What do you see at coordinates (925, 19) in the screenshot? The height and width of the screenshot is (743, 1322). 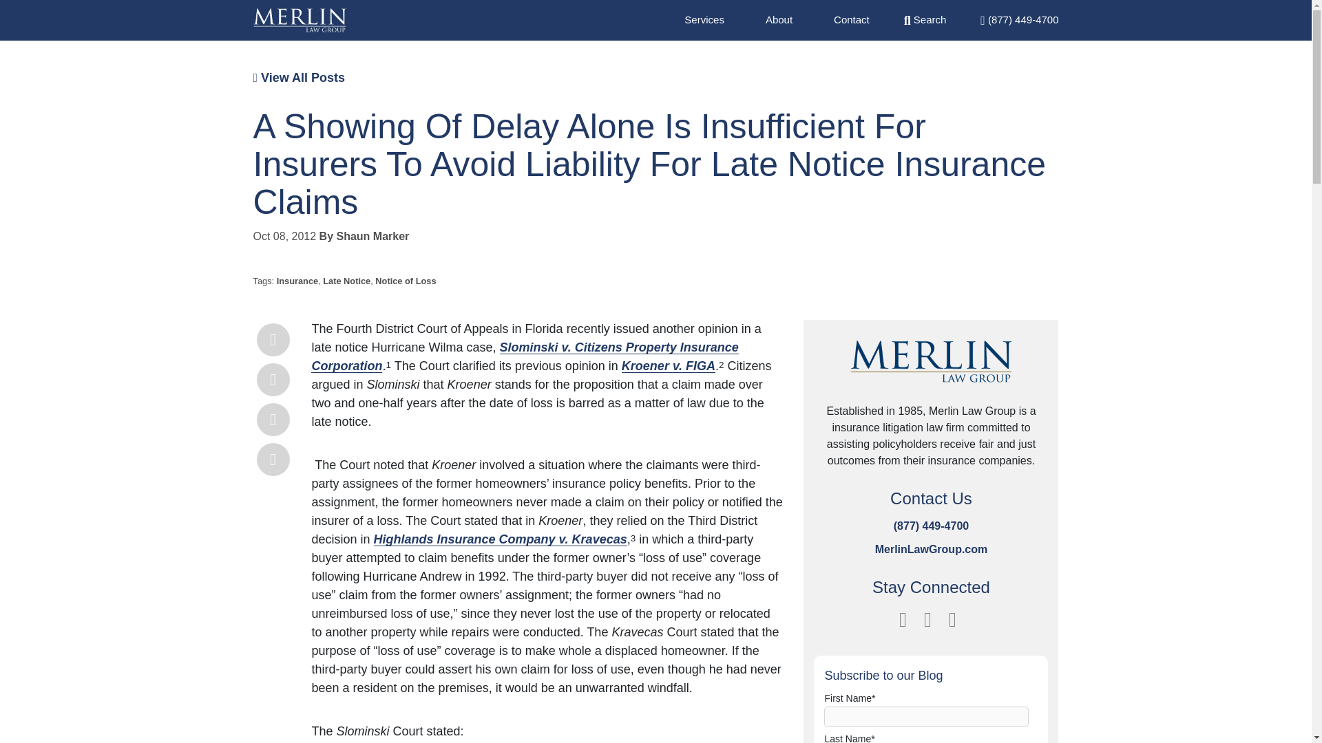 I see `Search` at bounding box center [925, 19].